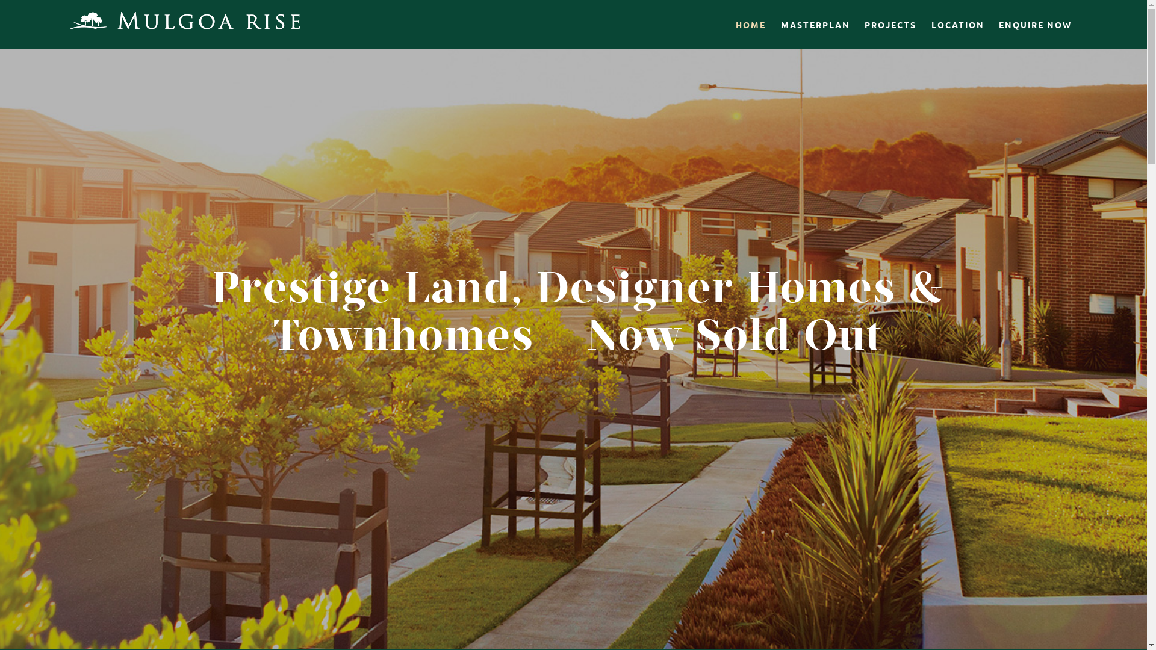 The height and width of the screenshot is (650, 1156). I want to click on HOME, so click(751, 25).